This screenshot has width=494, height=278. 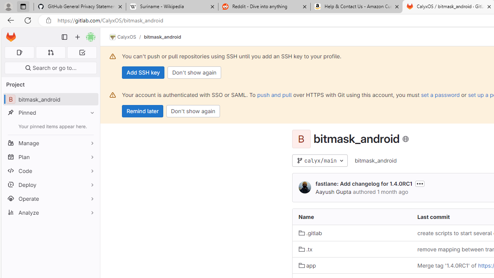 What do you see at coordinates (352, 217) in the screenshot?
I see `Name` at bounding box center [352, 217].